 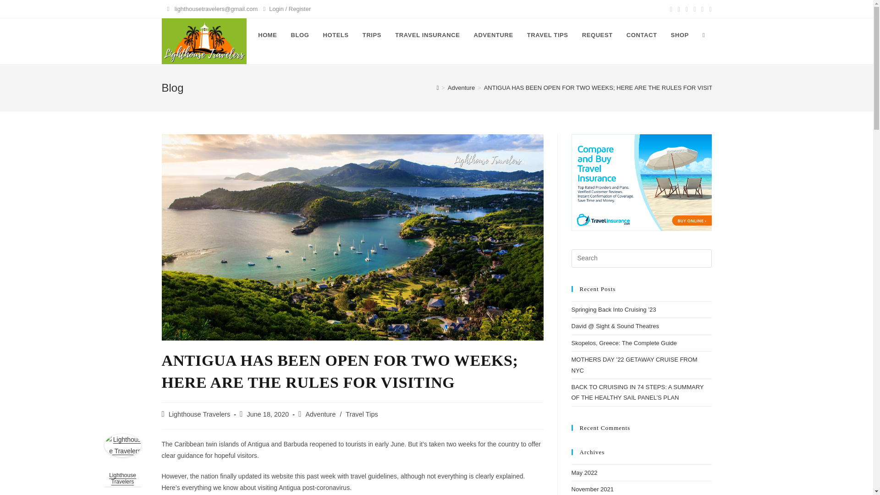 What do you see at coordinates (300, 35) in the screenshot?
I see `BLOG` at bounding box center [300, 35].